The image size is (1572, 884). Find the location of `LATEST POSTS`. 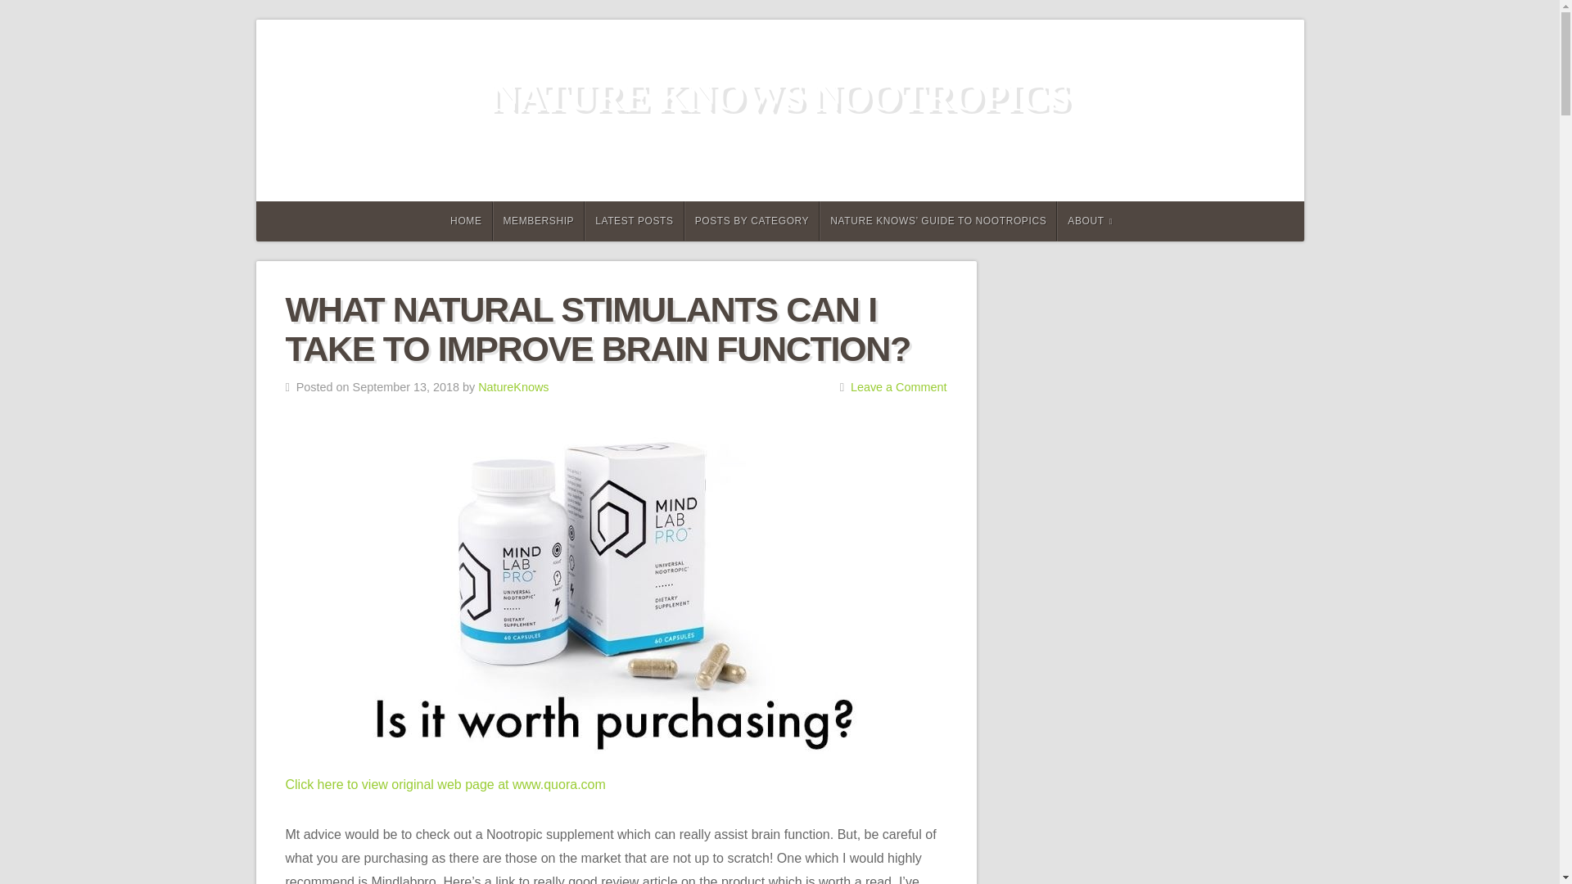

LATEST POSTS is located at coordinates (634, 221).